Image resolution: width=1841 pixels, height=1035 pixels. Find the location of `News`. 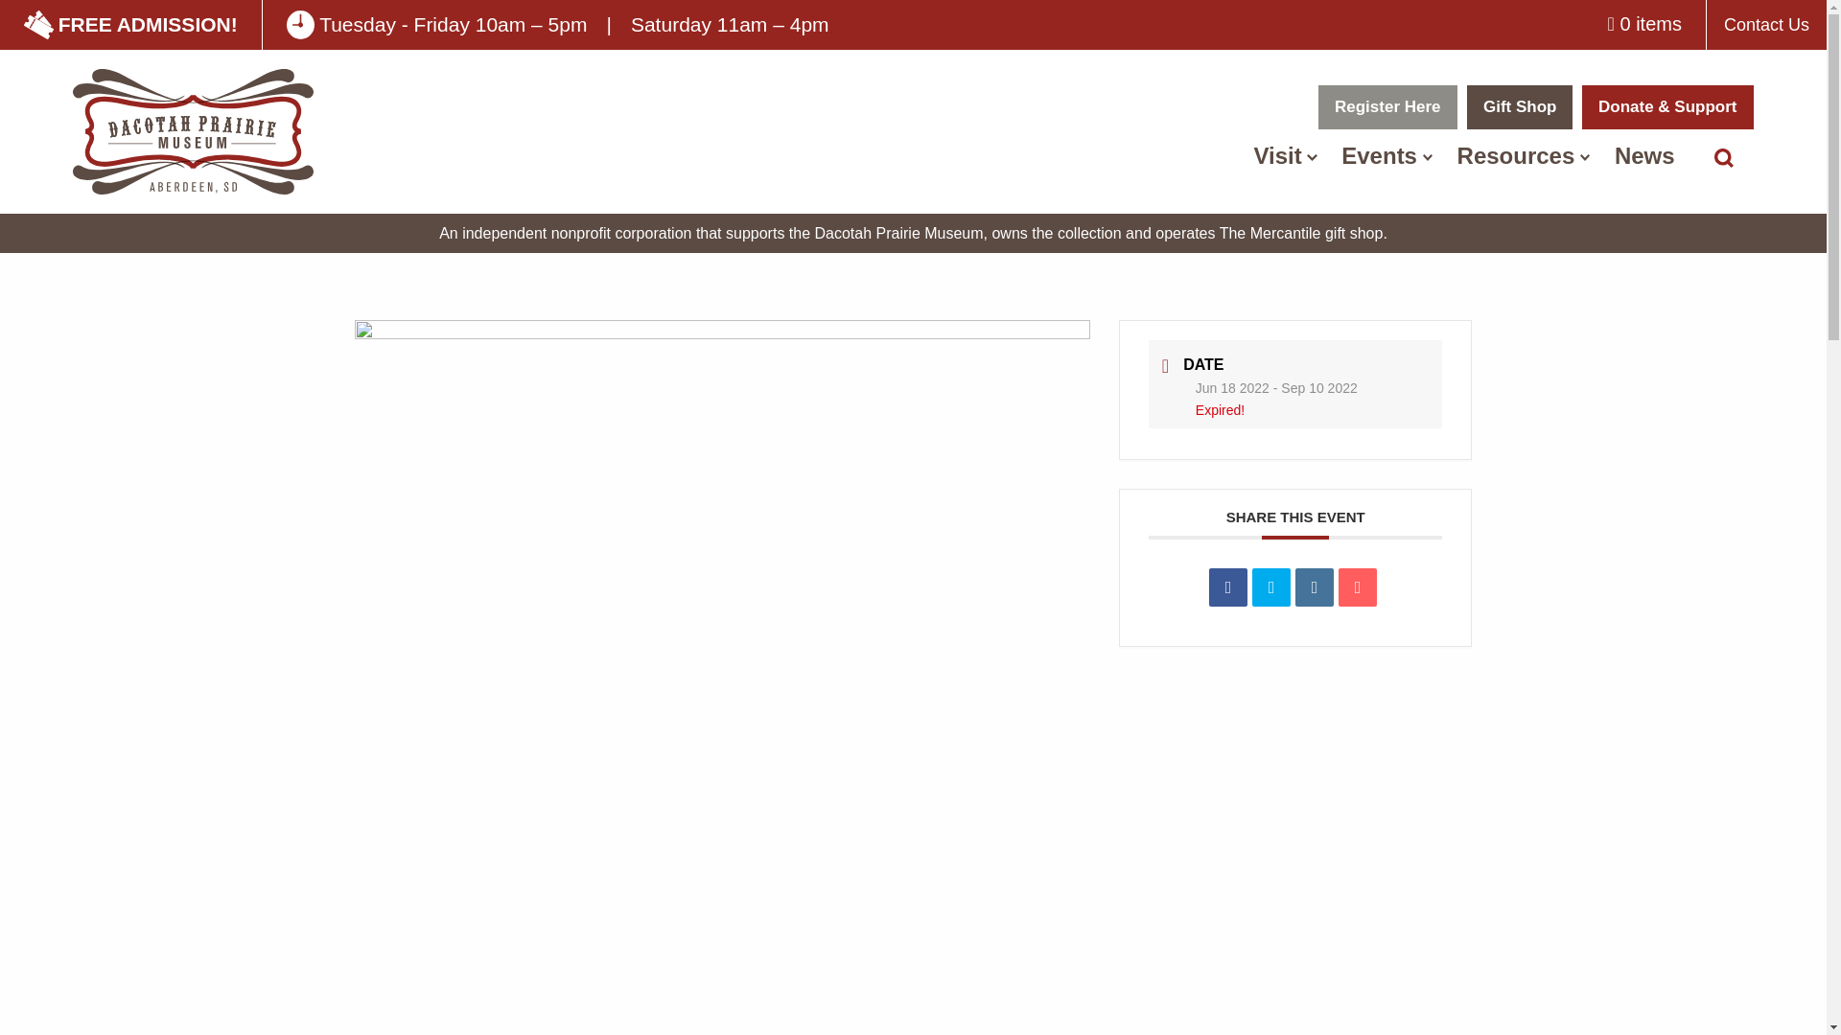

News is located at coordinates (1643, 155).